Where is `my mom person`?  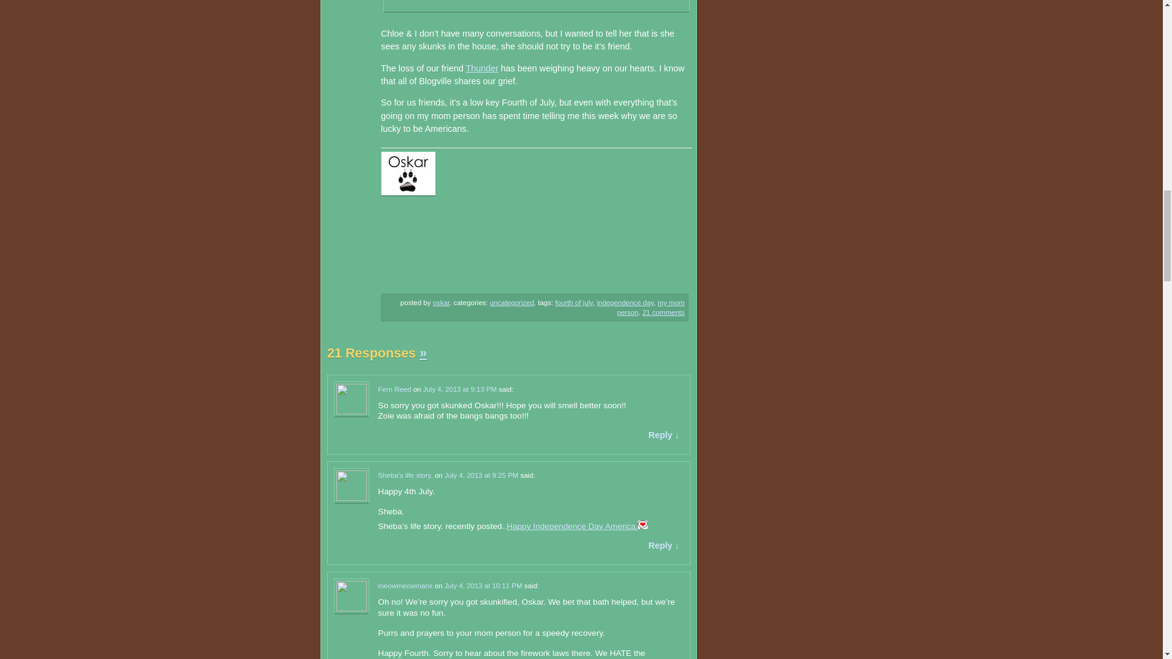
my mom person is located at coordinates (651, 308).